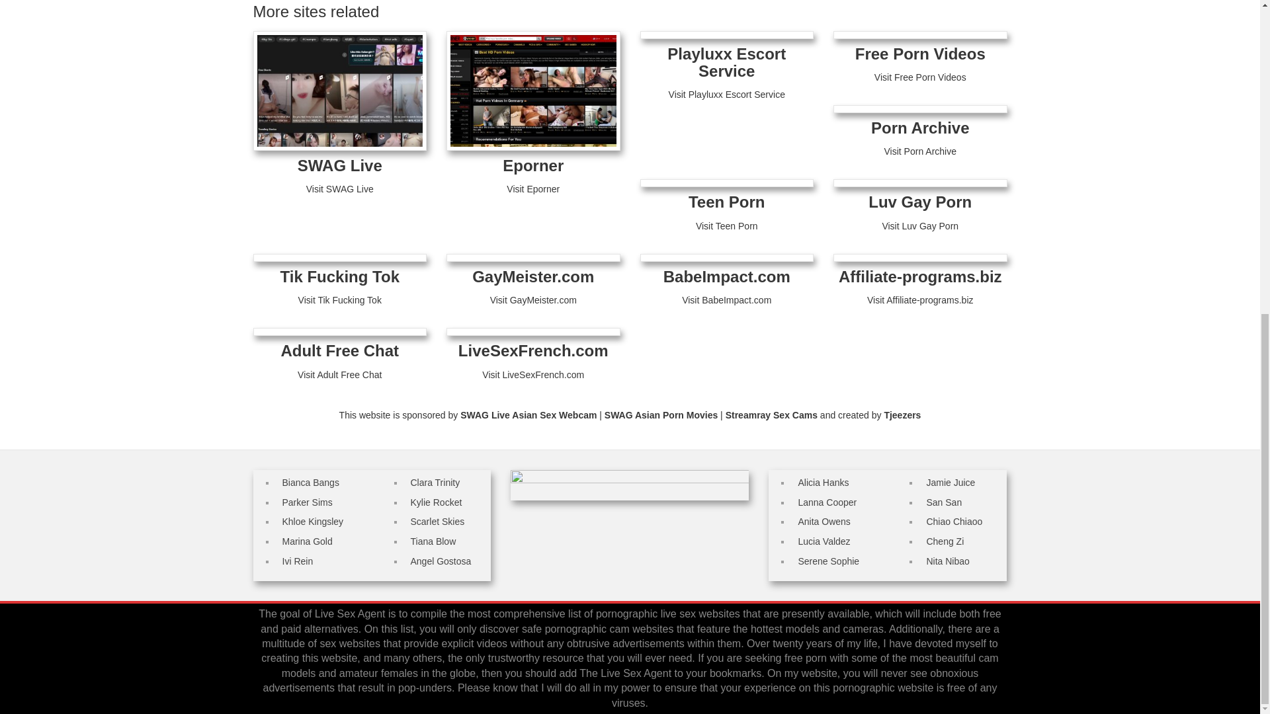 This screenshot has width=1270, height=714. Describe the element at coordinates (919, 225) in the screenshot. I see `Visit Luv Gay Porn` at that location.